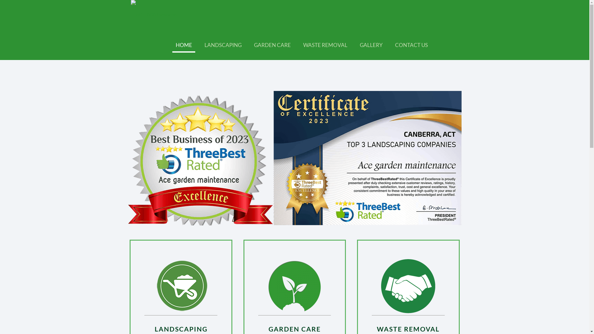  I want to click on Canberraweb, so click(349, 321).